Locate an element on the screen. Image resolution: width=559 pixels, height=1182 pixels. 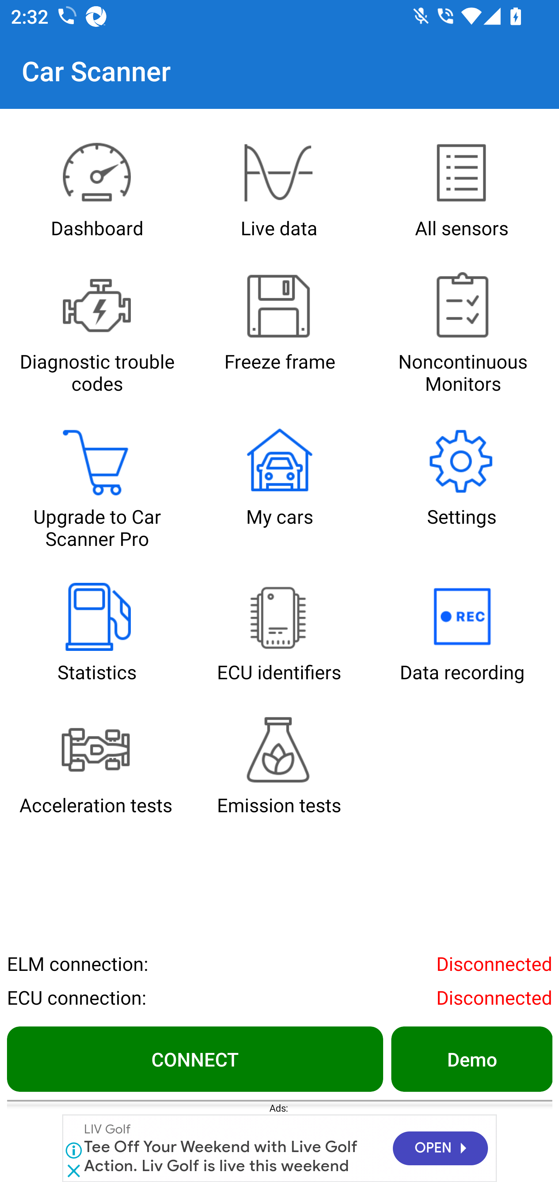
Demo is located at coordinates (471, 1059).